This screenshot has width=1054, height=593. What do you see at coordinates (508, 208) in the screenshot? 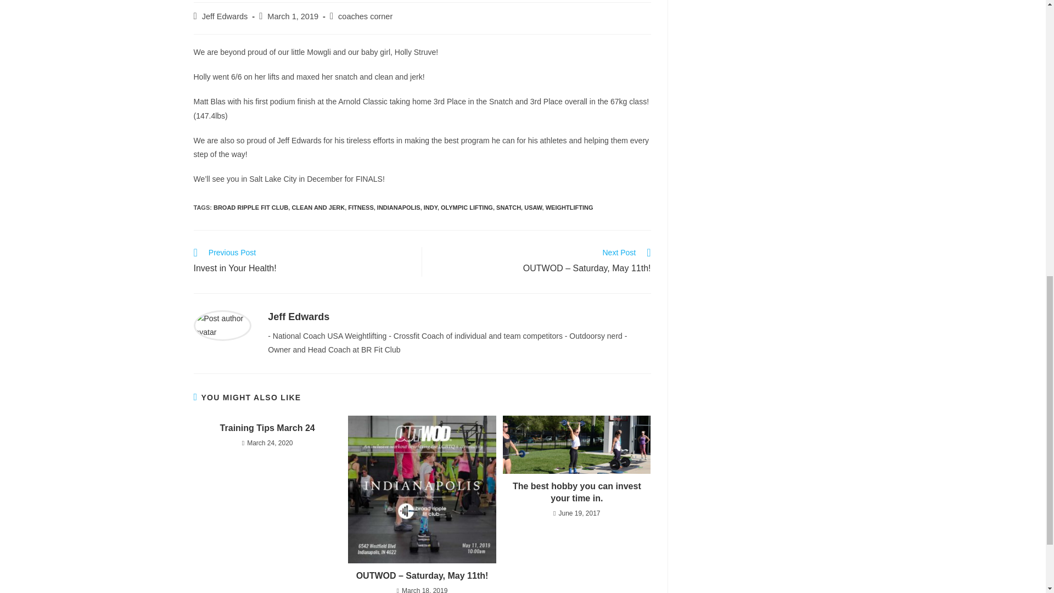
I see `SNATCH` at bounding box center [508, 208].